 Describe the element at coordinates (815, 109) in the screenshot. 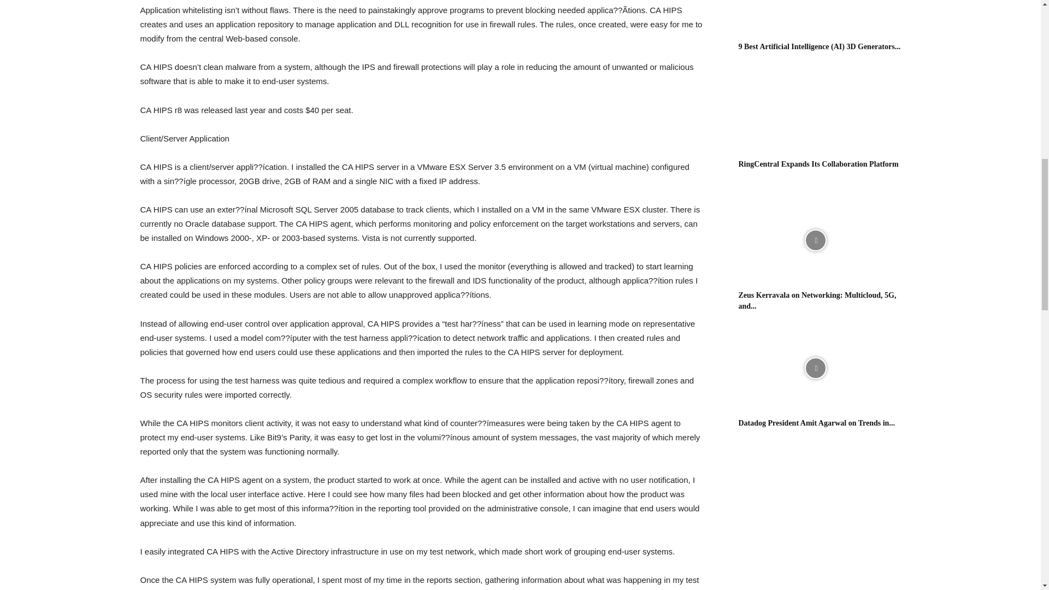

I see `RingCentral Expands Its Collaboration Platform` at that location.